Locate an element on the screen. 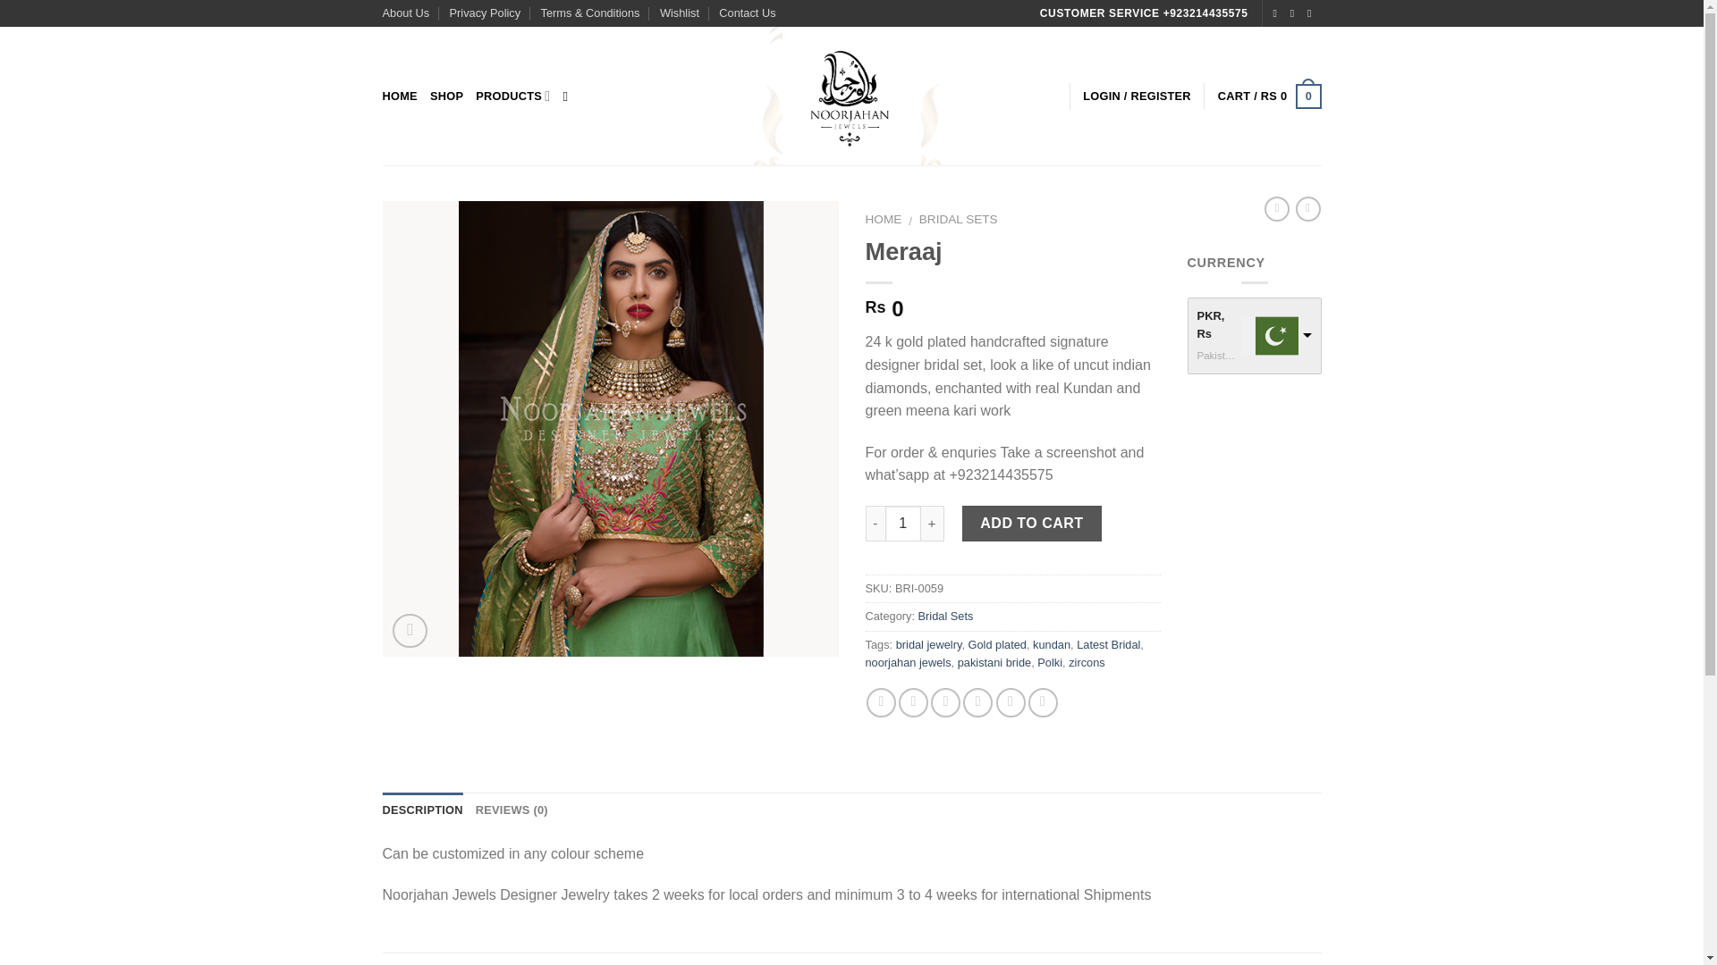  Contact Us is located at coordinates (748, 13).